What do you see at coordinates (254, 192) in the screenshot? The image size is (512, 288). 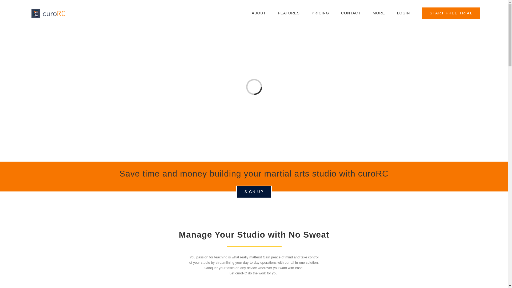 I see `SIGN UP` at bounding box center [254, 192].